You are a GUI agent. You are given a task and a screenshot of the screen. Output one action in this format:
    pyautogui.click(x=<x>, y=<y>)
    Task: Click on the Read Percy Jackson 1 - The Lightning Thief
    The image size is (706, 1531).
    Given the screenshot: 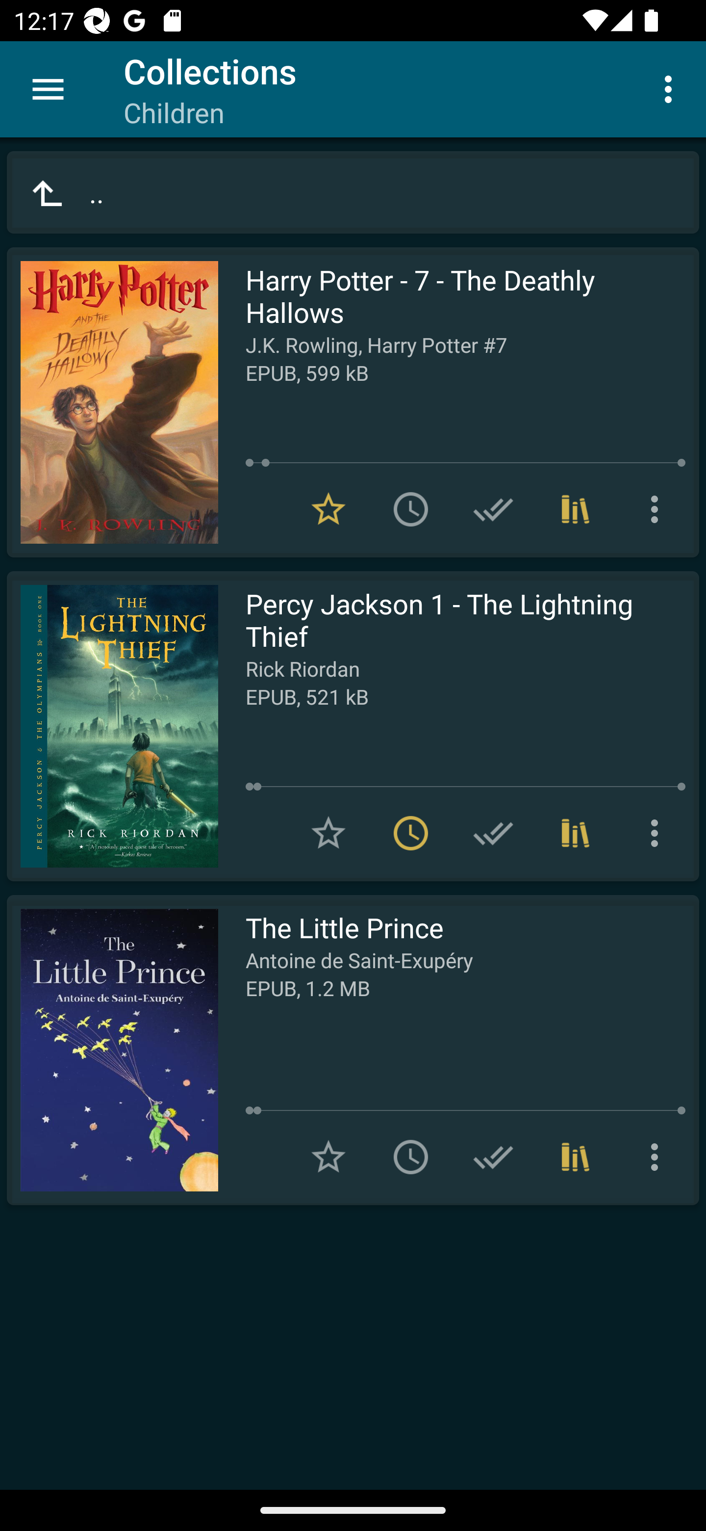 What is the action you would take?
    pyautogui.click(x=112, y=726)
    